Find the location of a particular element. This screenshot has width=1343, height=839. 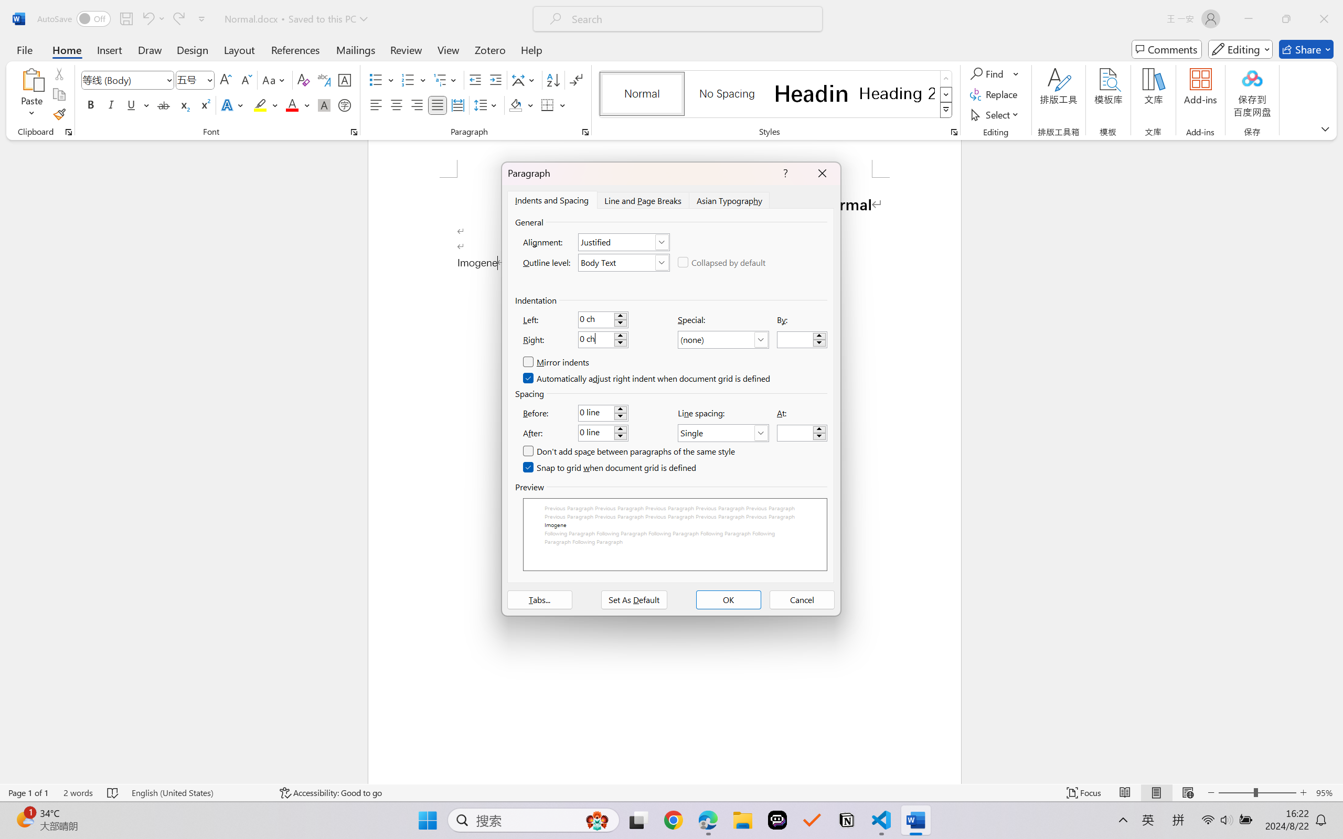

Alignment: is located at coordinates (623, 242).